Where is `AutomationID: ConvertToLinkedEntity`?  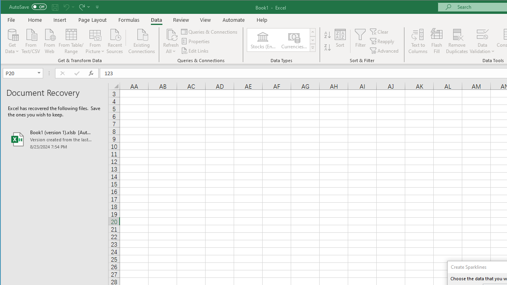
AutomationID: ConvertToLinkedEntity is located at coordinates (282, 40).